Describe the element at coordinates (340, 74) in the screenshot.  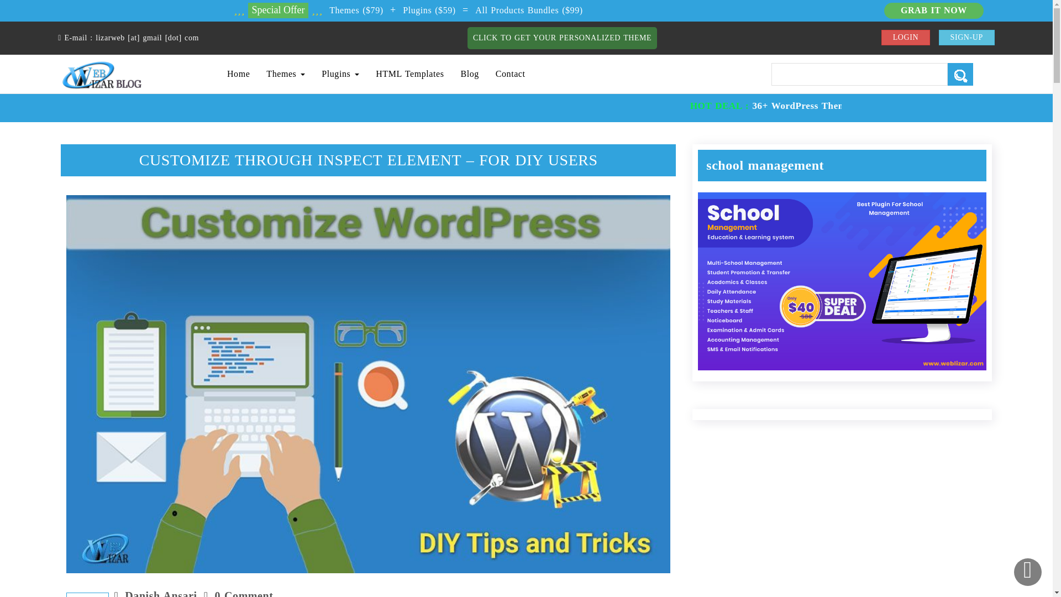
I see `Plugins` at that location.